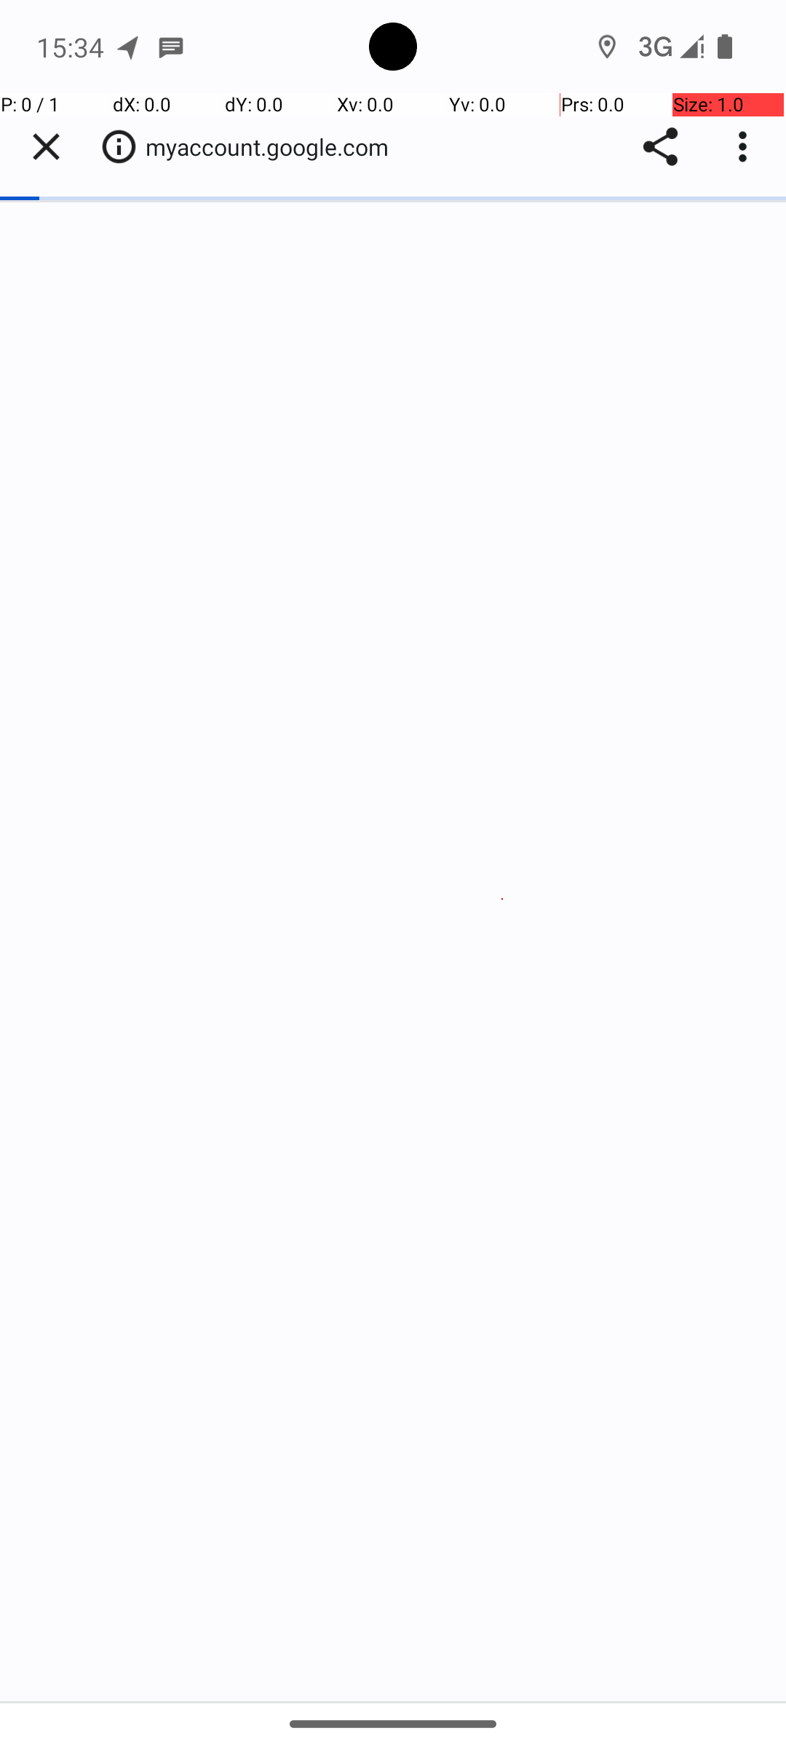 The height and width of the screenshot is (1747, 786). I want to click on SMS Messenger notification: Noa Mohamed, so click(171, 47).